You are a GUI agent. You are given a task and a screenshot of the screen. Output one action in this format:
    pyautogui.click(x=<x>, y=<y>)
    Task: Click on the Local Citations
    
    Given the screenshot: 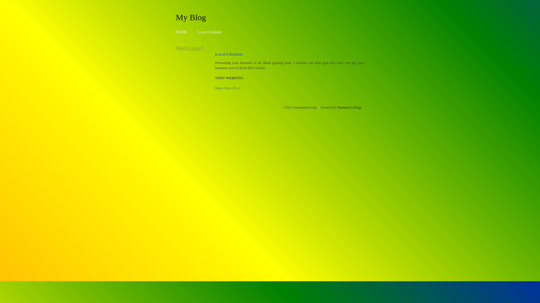 What is the action you would take?
    pyautogui.click(x=210, y=32)
    